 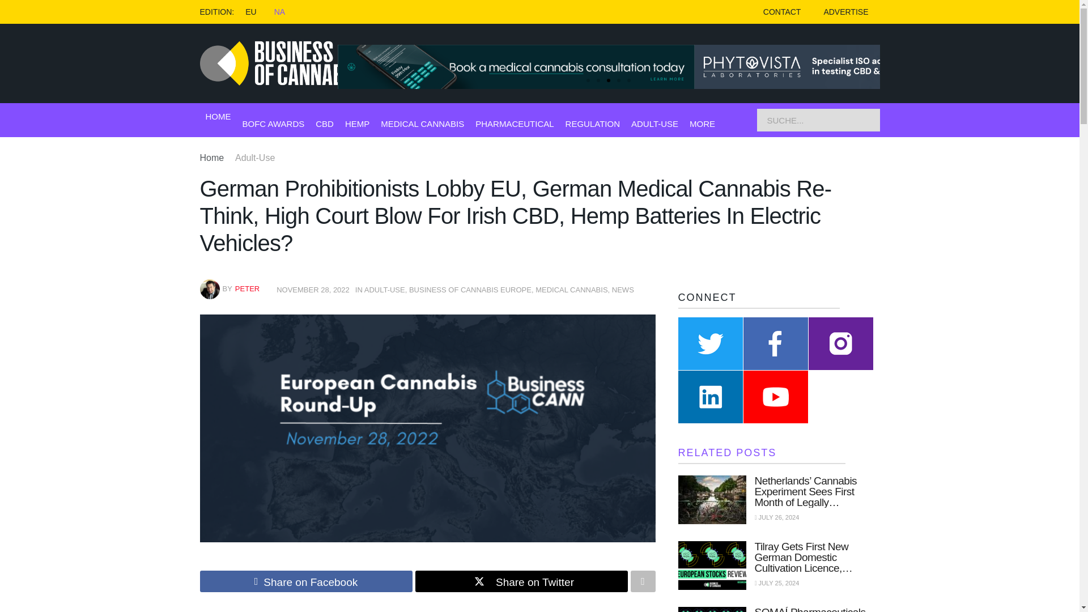 What do you see at coordinates (654, 124) in the screenshot?
I see `ADULT-USE` at bounding box center [654, 124].